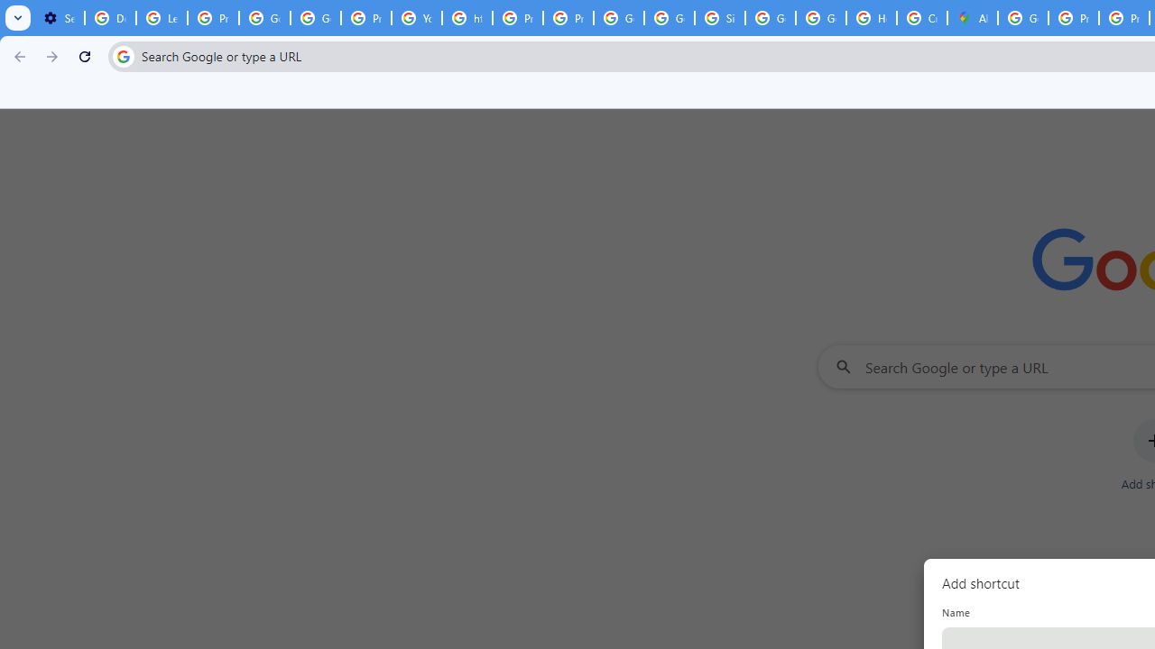 This screenshot has height=649, width=1155. Describe the element at coordinates (59, 18) in the screenshot. I see `Settings - Performance` at that location.